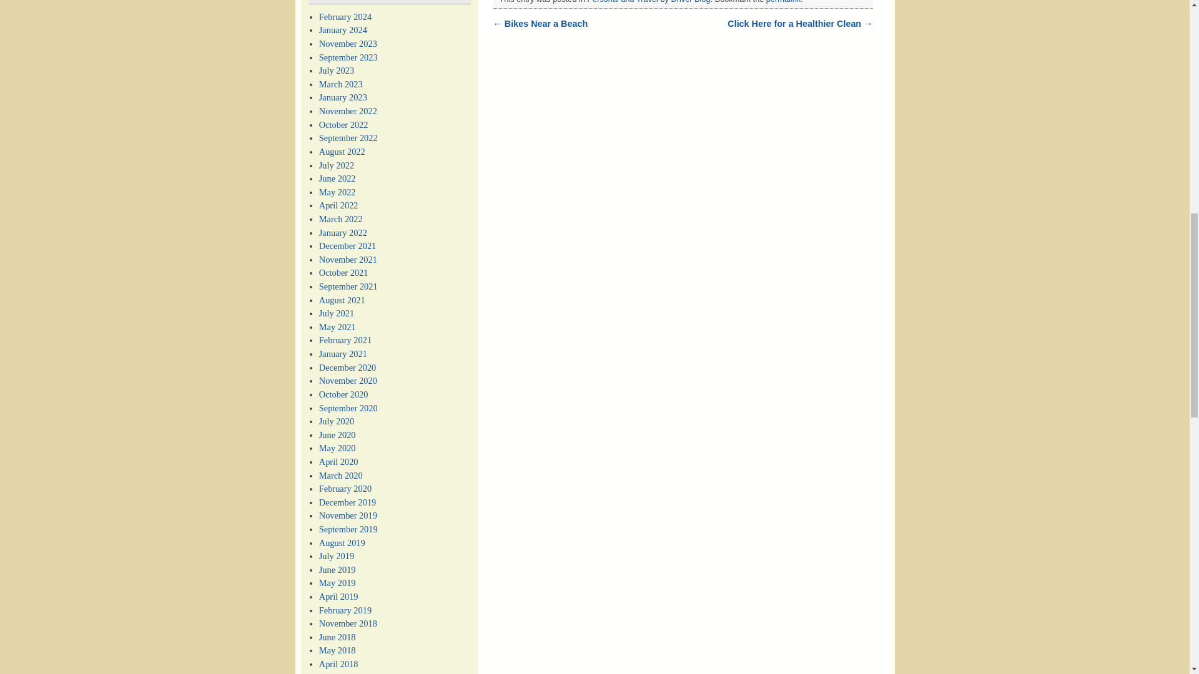  I want to click on September 2023, so click(348, 57).